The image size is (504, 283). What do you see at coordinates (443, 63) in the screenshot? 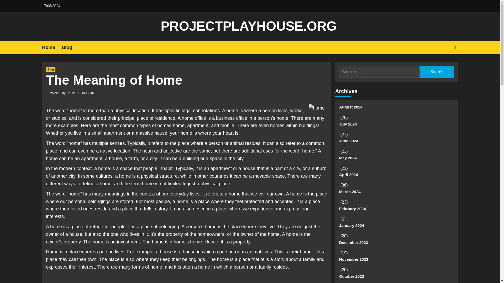
I see `Search` at bounding box center [443, 63].